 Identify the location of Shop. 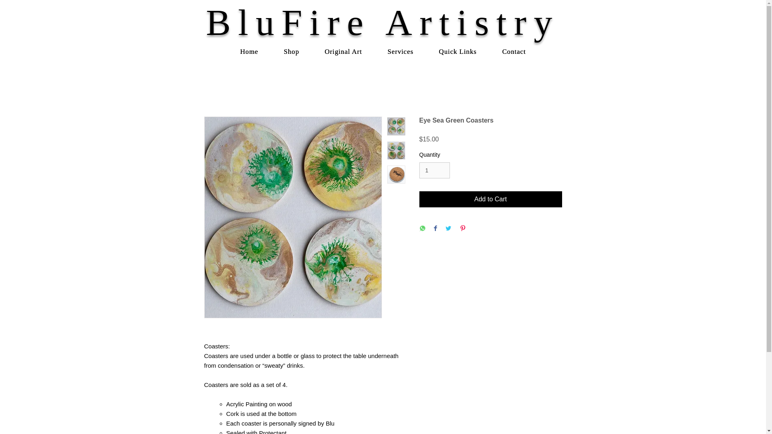
(291, 52).